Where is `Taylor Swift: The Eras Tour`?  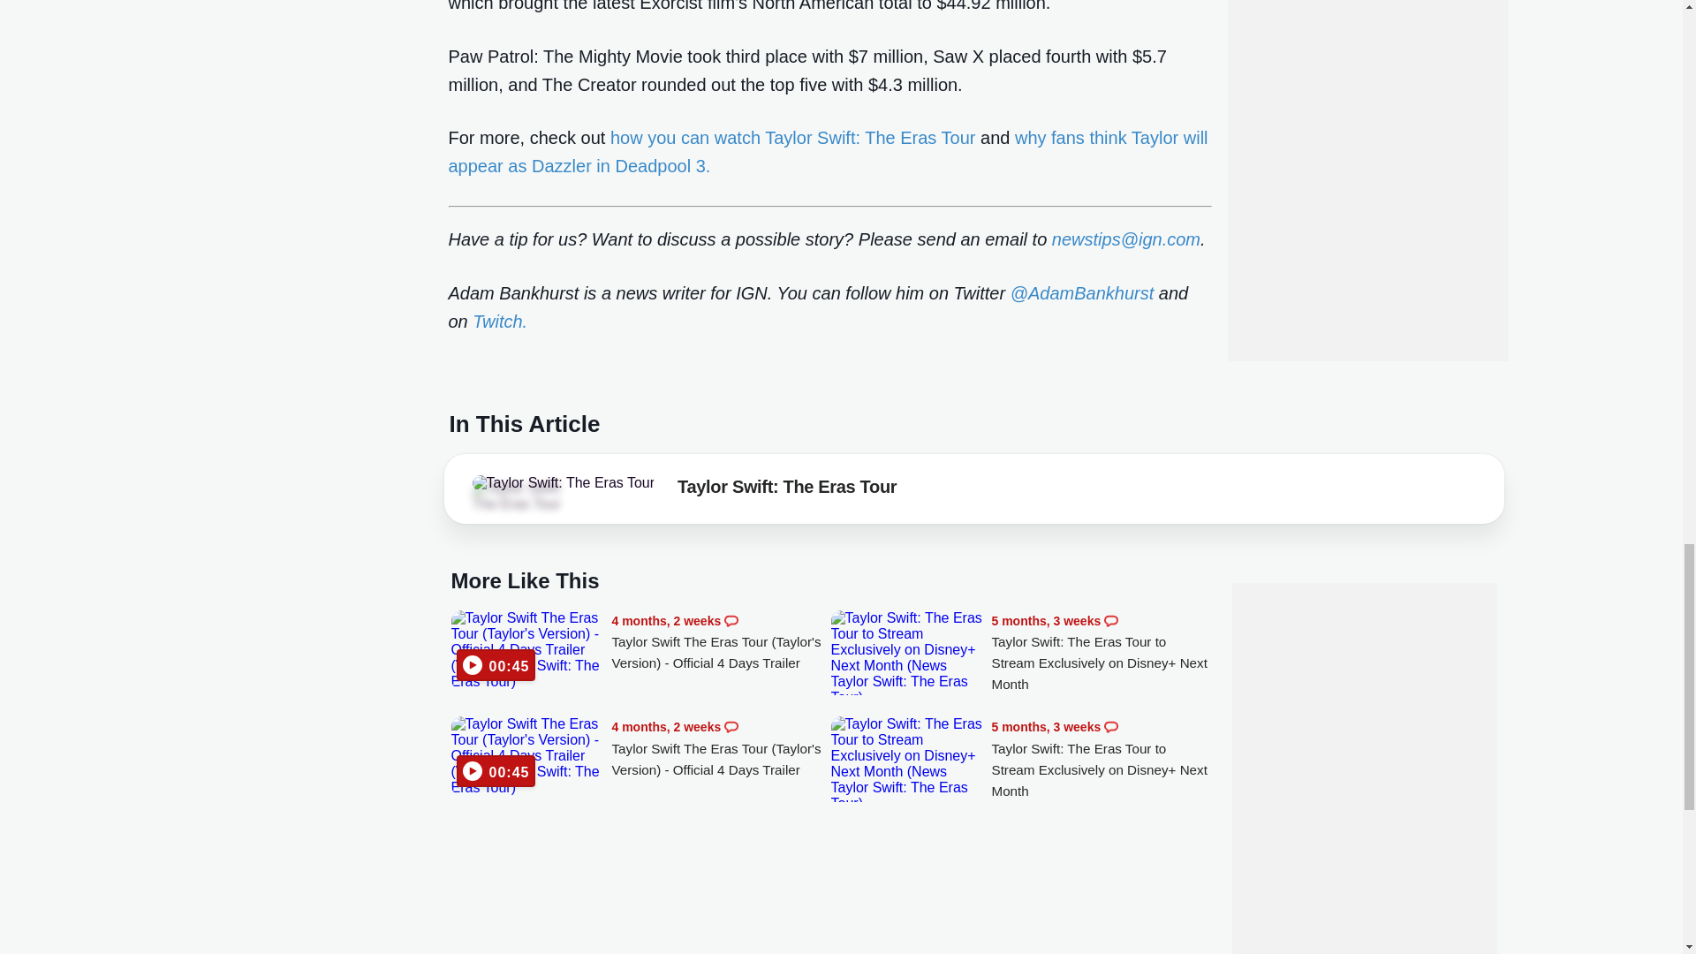
Taylor Swift: The Eras Tour is located at coordinates (786, 490).